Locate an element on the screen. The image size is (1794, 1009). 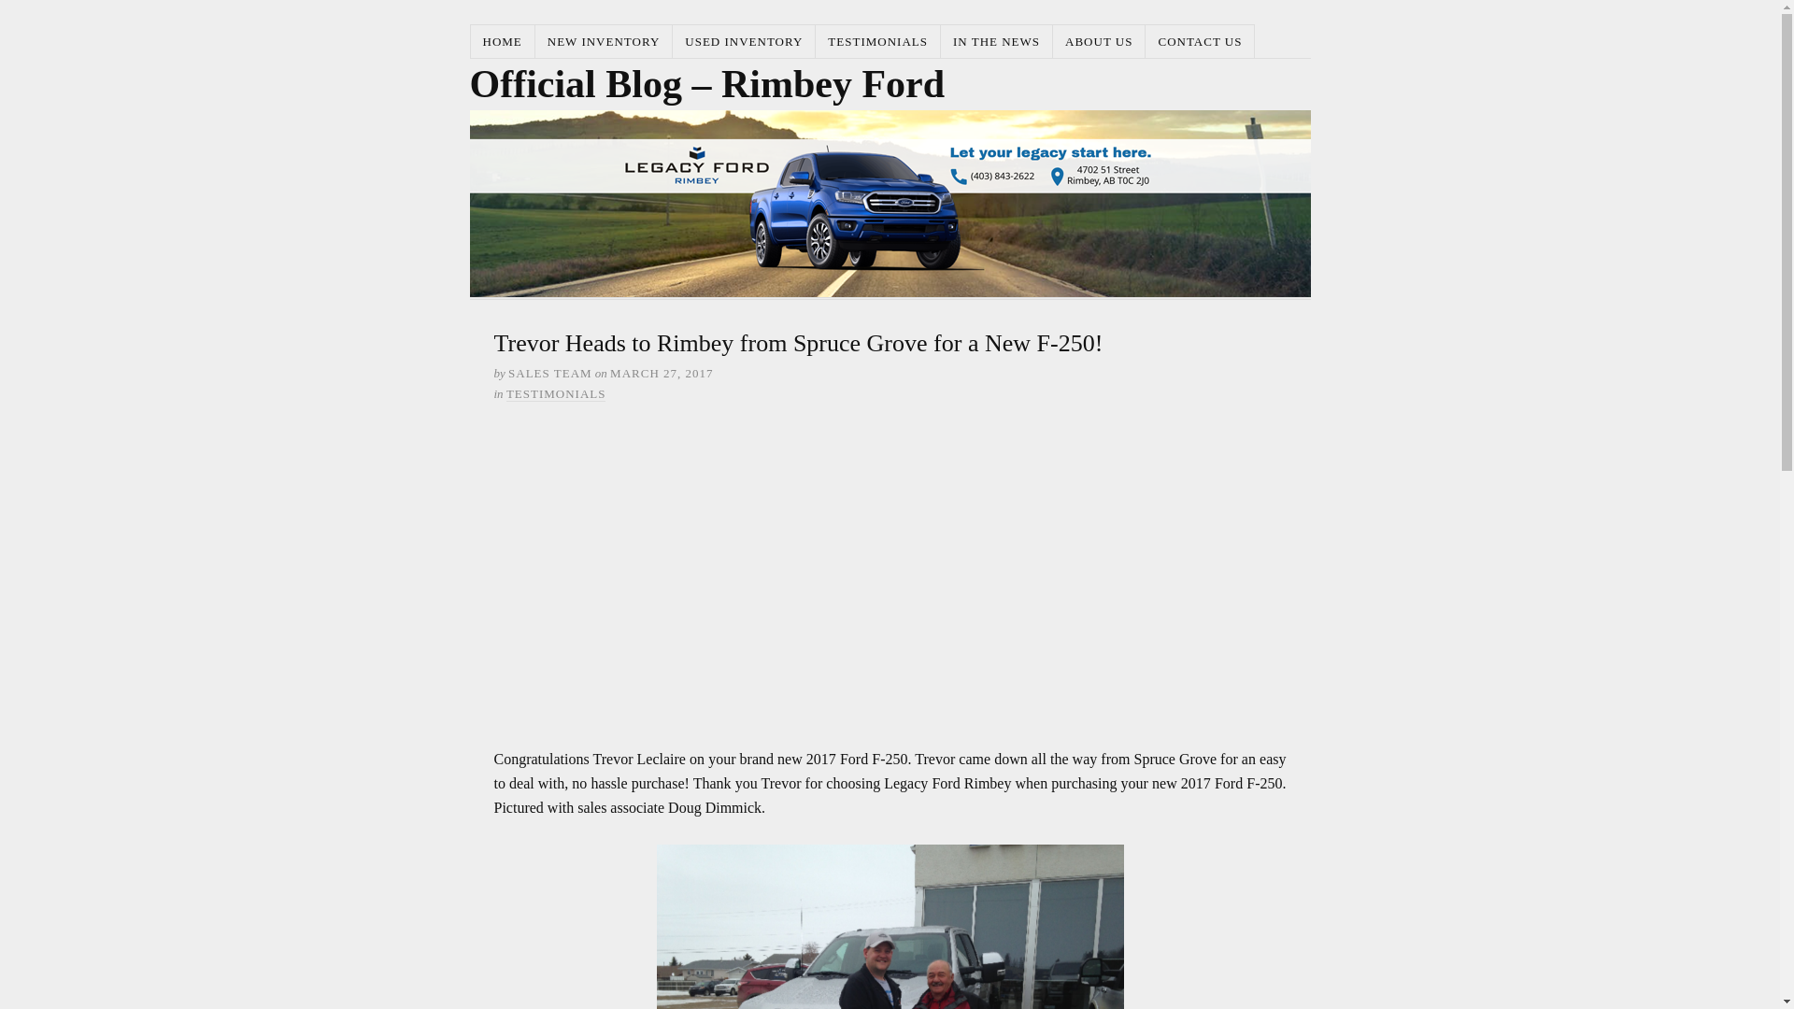
CONTACT US is located at coordinates (1200, 41).